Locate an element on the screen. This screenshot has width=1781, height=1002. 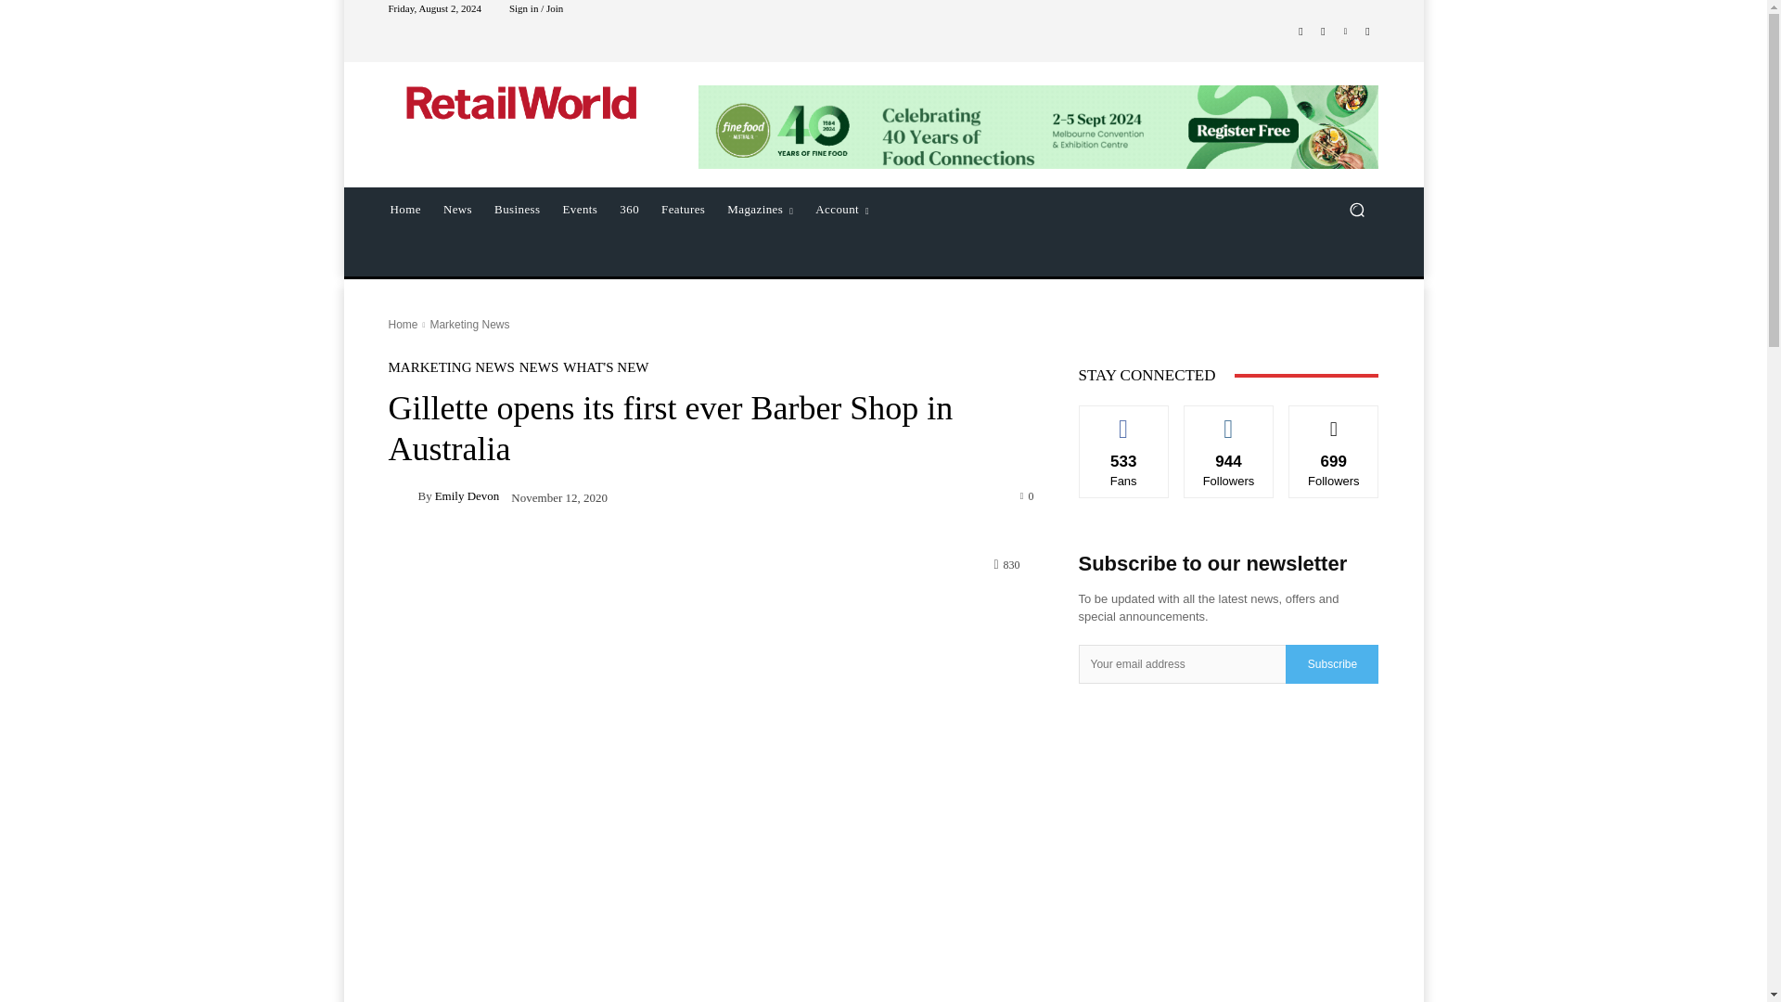
Magazines is located at coordinates (760, 209).